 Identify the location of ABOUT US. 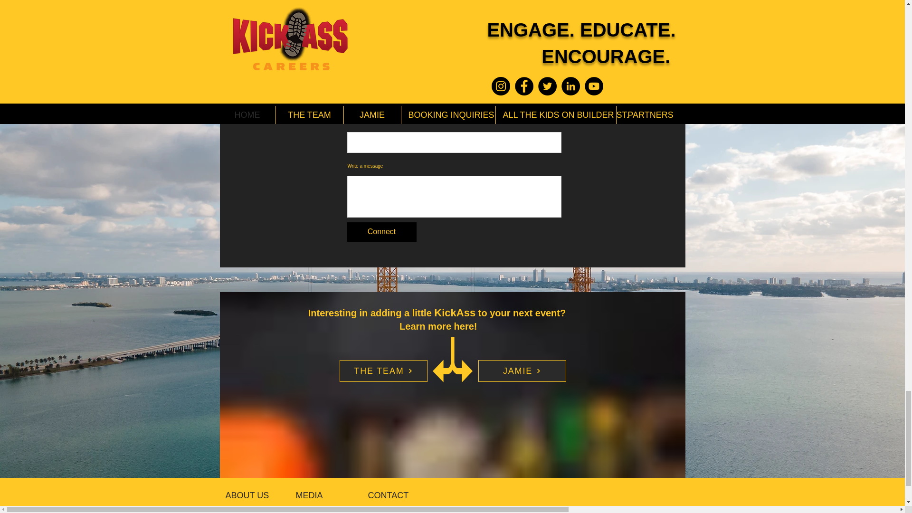
(262, 495).